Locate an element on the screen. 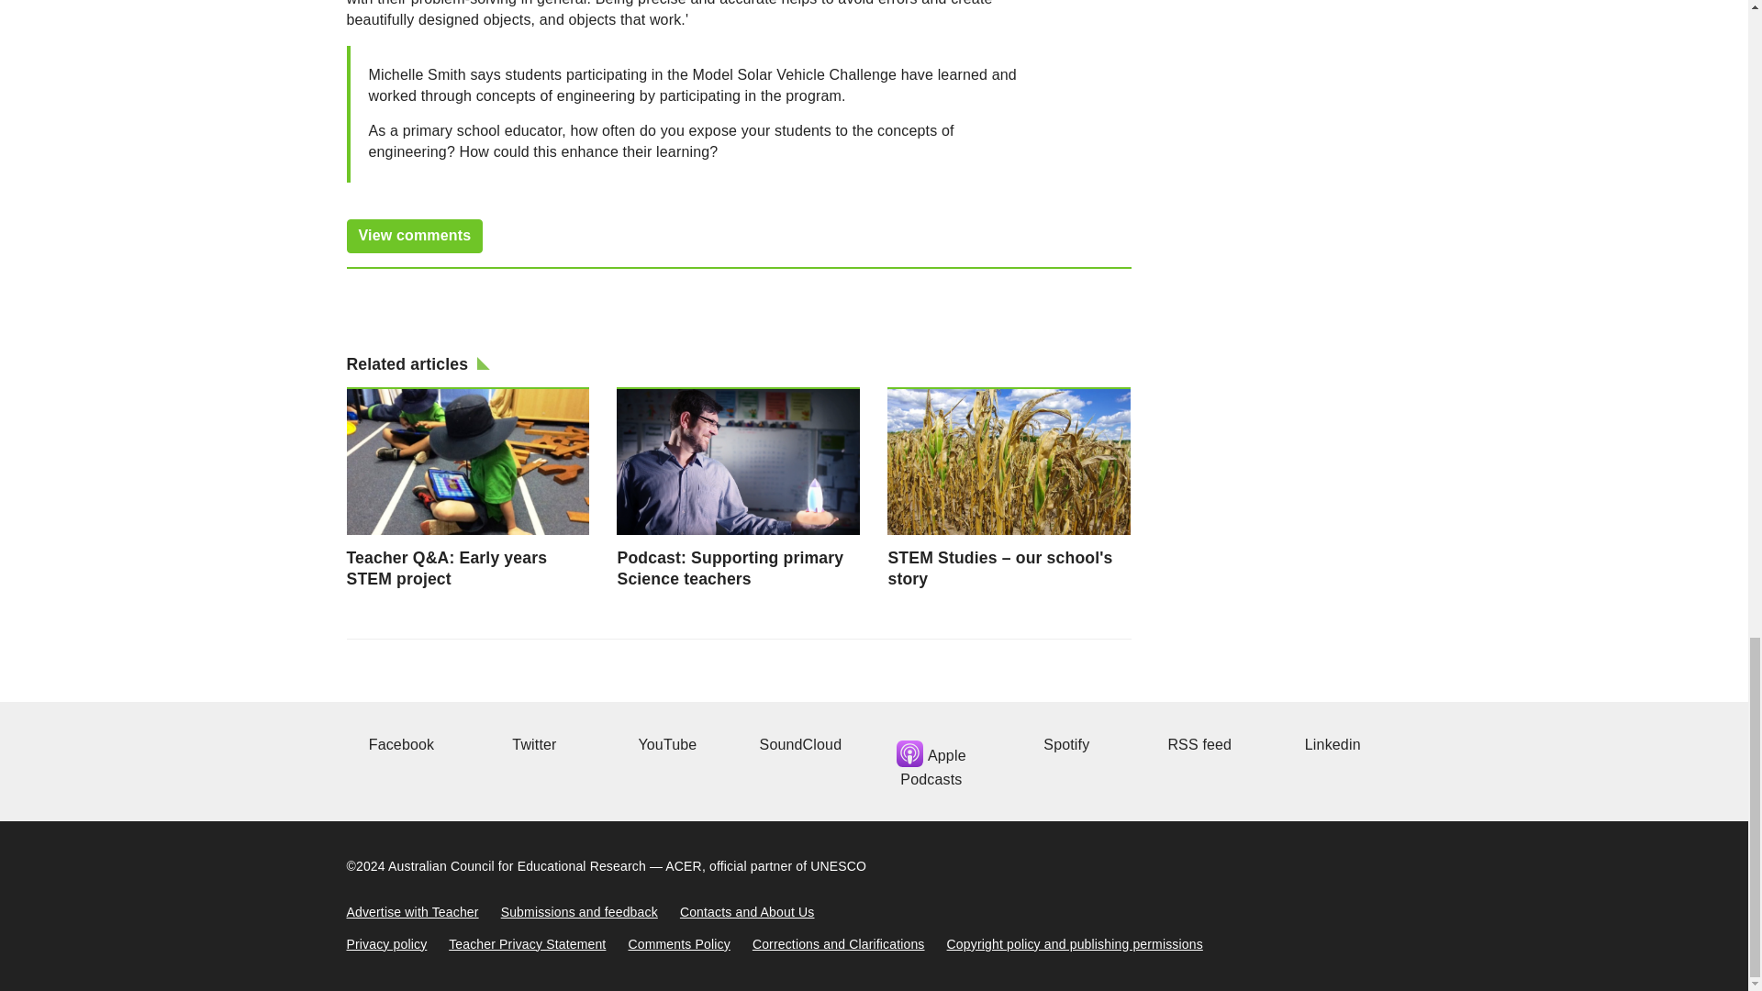 This screenshot has height=991, width=1762. Australian Council for Educational Research is located at coordinates (517, 866).